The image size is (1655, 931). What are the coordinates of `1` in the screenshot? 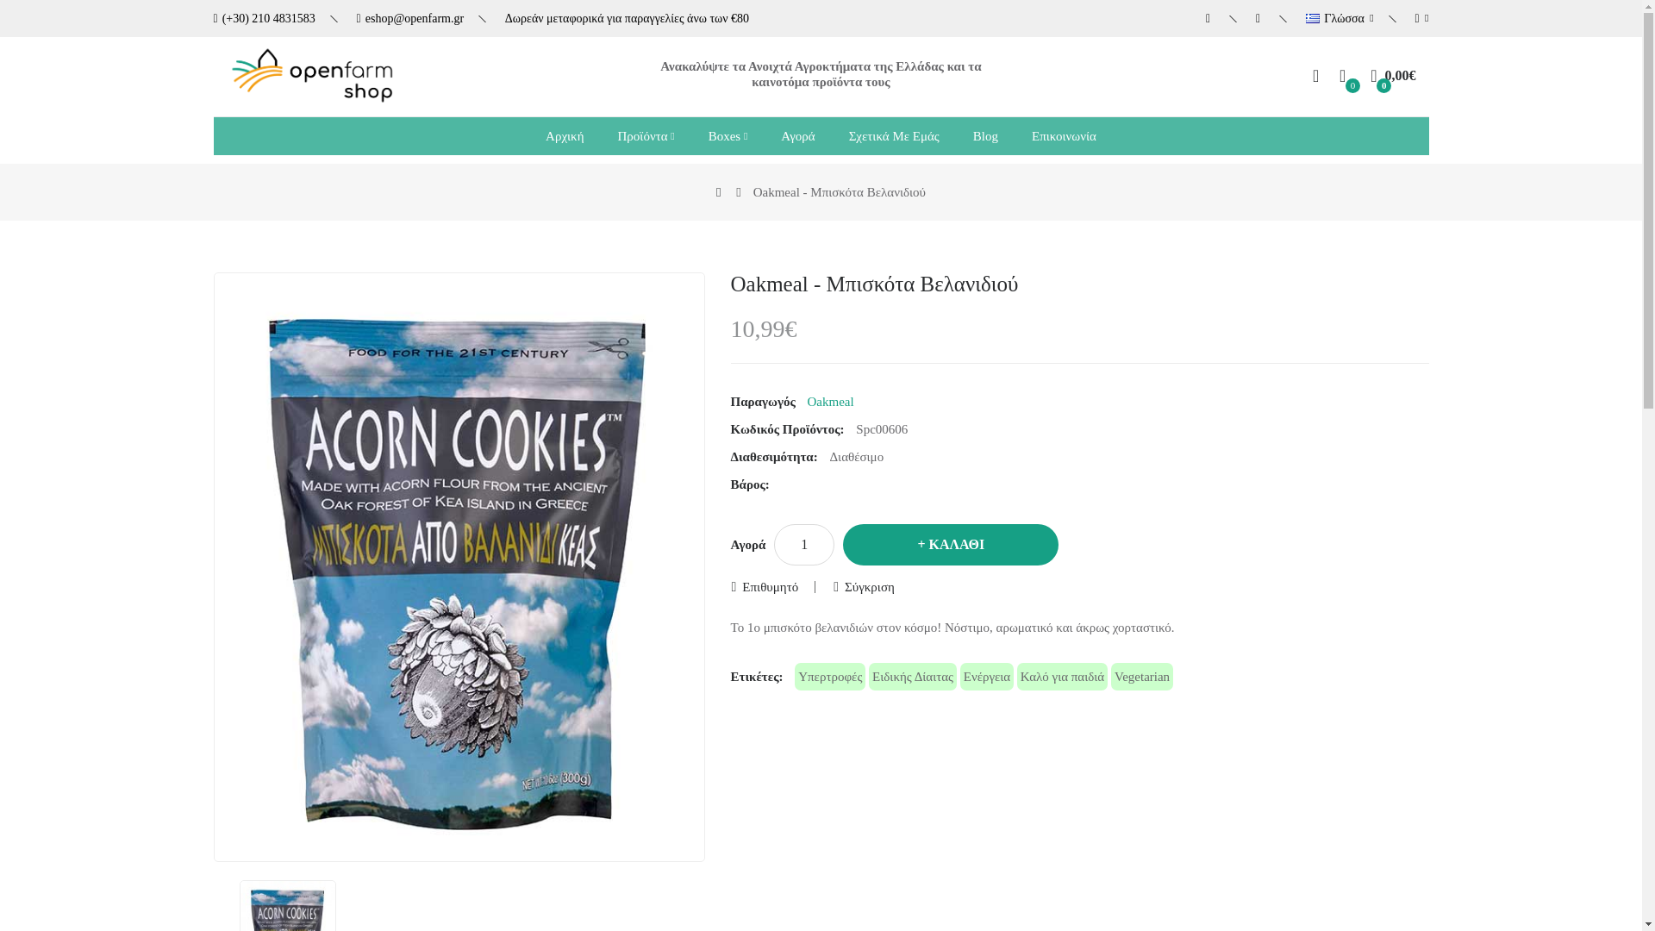 It's located at (803, 545).